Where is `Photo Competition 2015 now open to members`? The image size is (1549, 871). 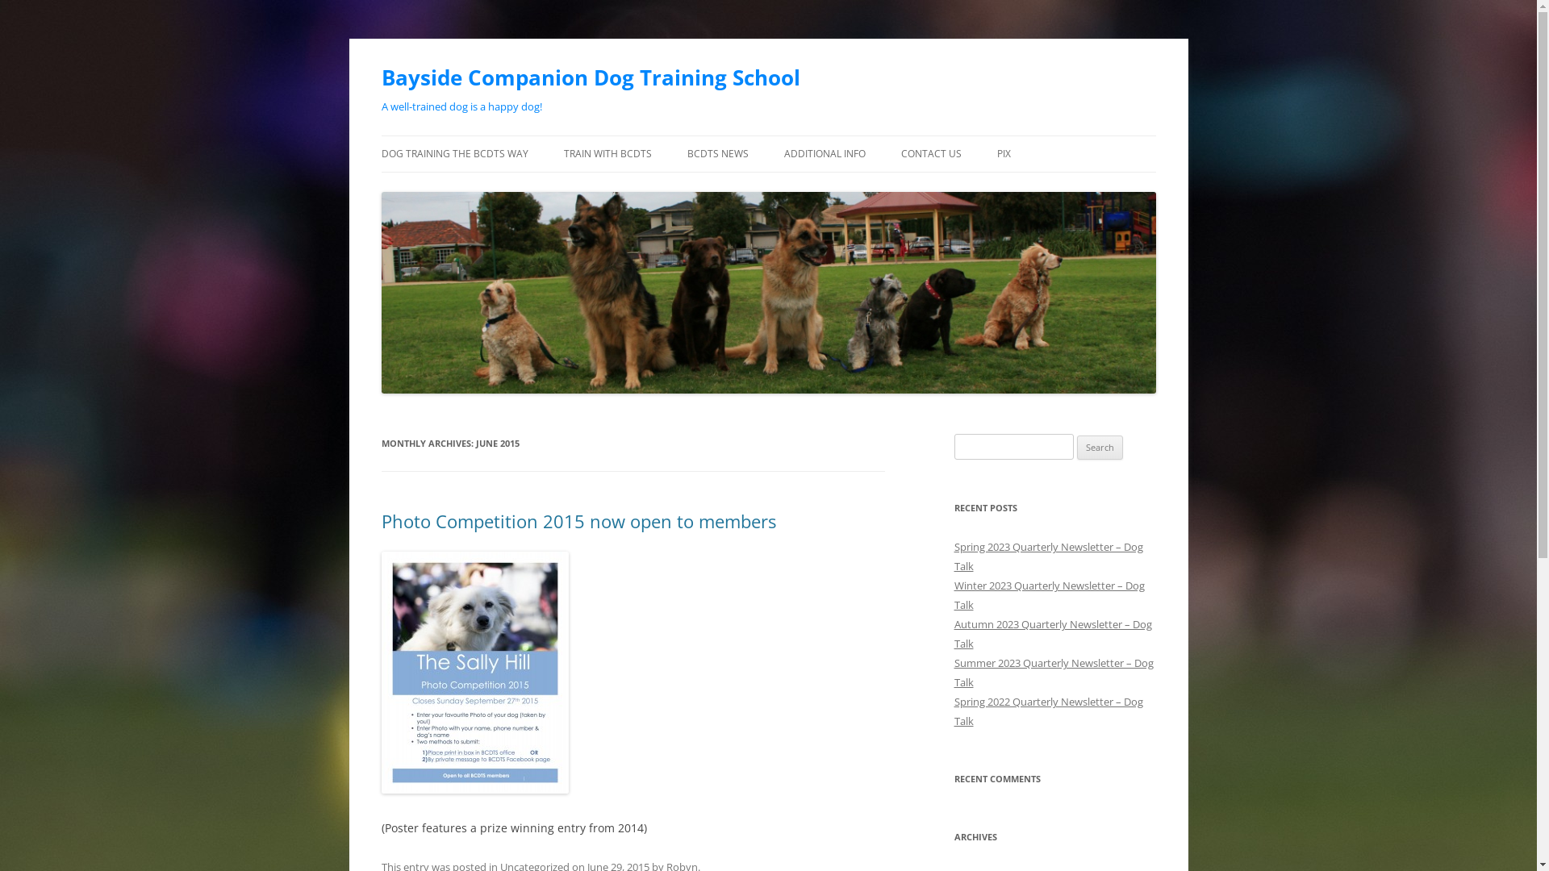
Photo Competition 2015 now open to members is located at coordinates (578, 521).